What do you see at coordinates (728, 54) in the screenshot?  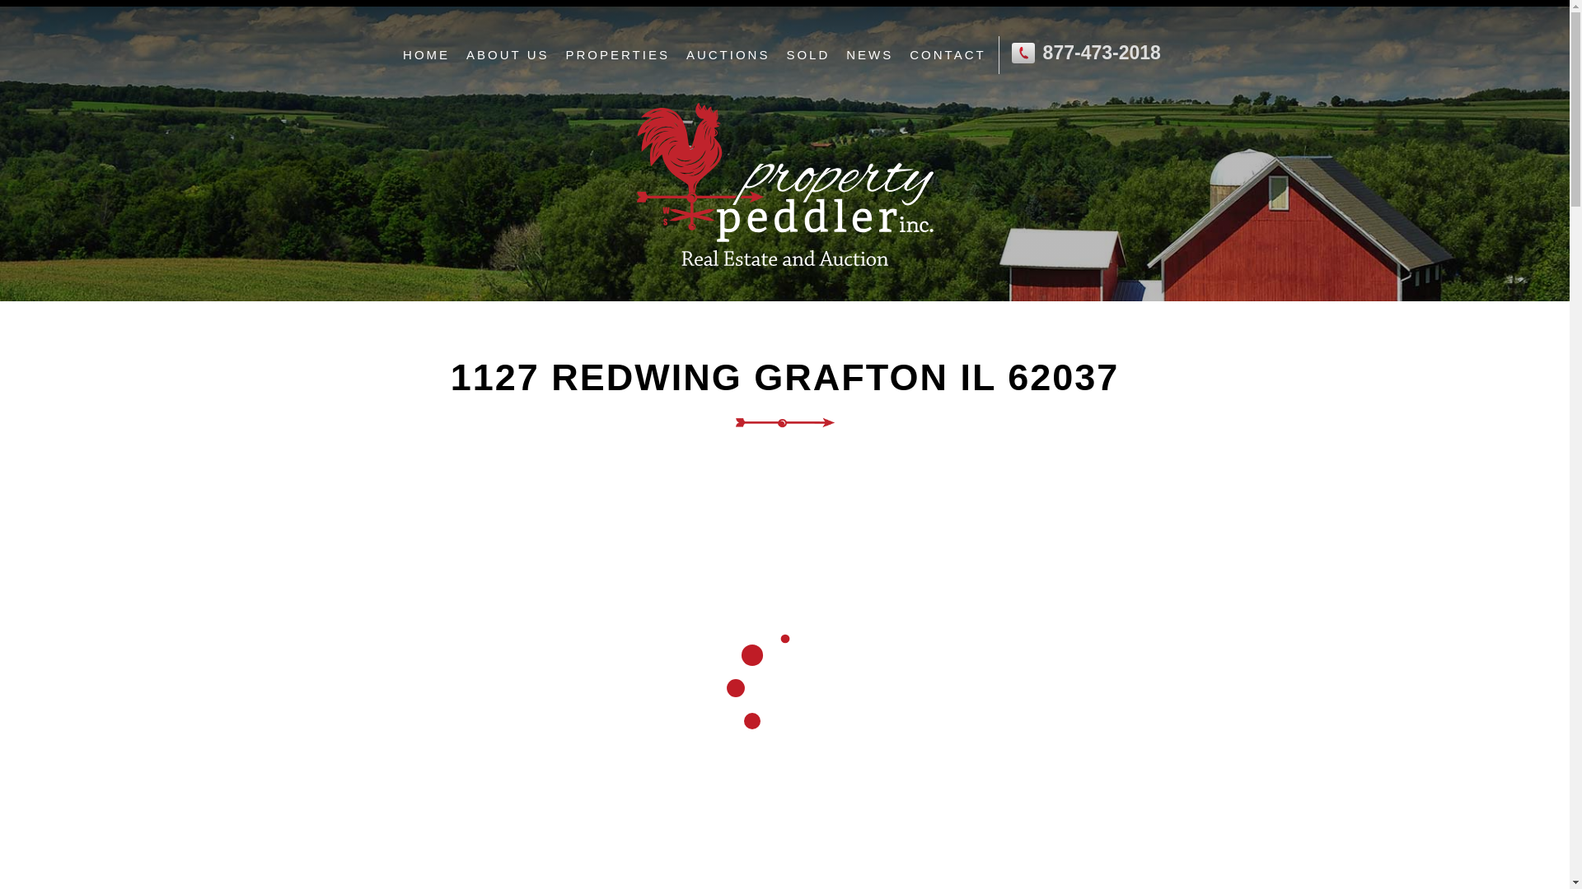 I see `AUCTIONS` at bounding box center [728, 54].